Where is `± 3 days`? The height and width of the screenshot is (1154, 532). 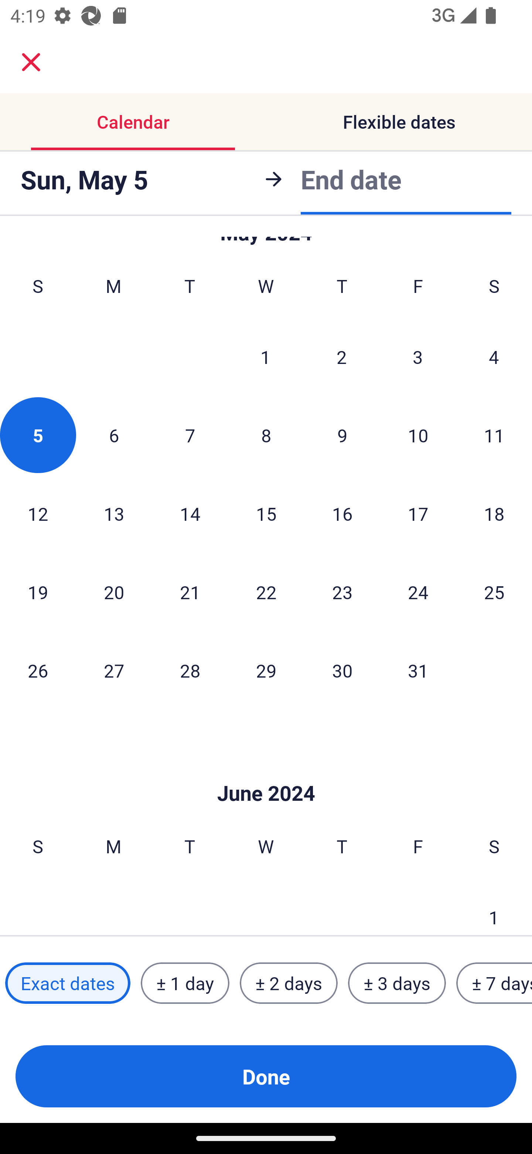 ± 3 days is located at coordinates (397, 983).